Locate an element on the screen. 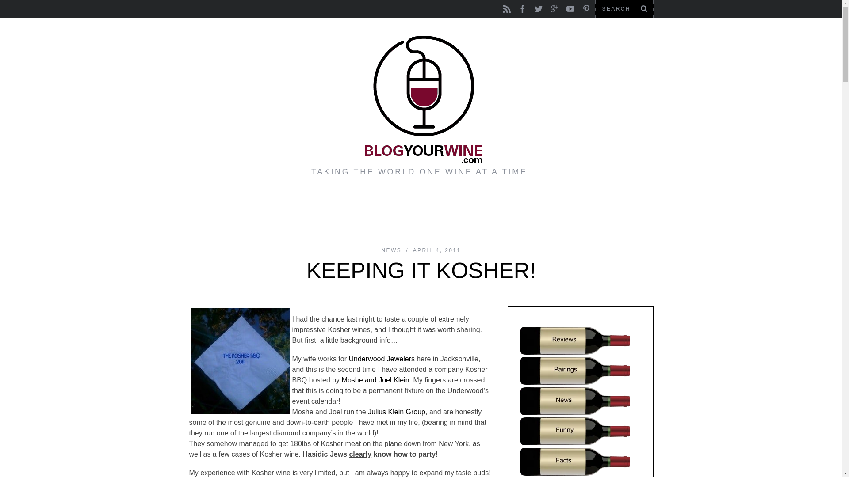 Image resolution: width=849 pixels, height=477 pixels. Julius Klein Group is located at coordinates (396, 412).